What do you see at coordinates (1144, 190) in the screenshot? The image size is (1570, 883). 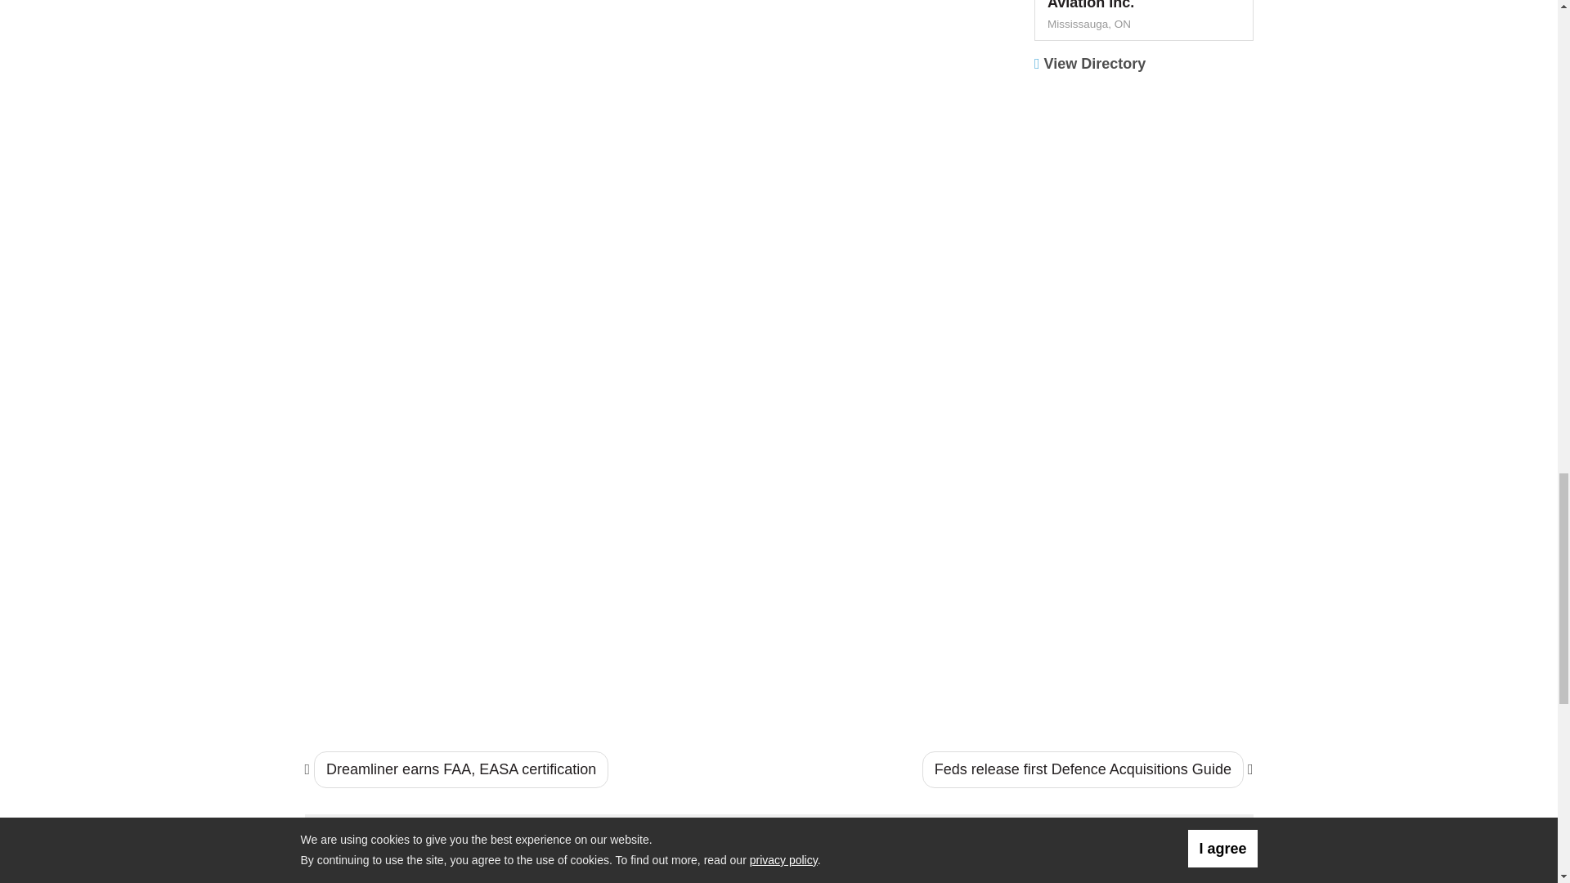 I see `3rd party ad content` at bounding box center [1144, 190].